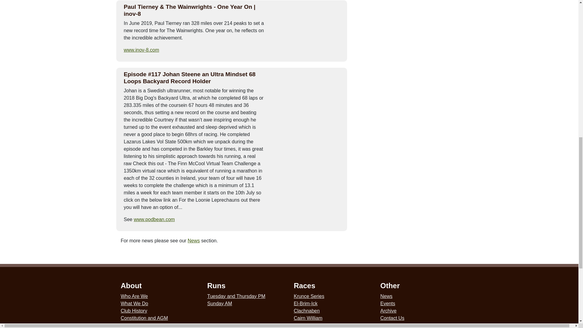 Image resolution: width=583 pixels, height=328 pixels. I want to click on www.inov-8.com, so click(141, 50).